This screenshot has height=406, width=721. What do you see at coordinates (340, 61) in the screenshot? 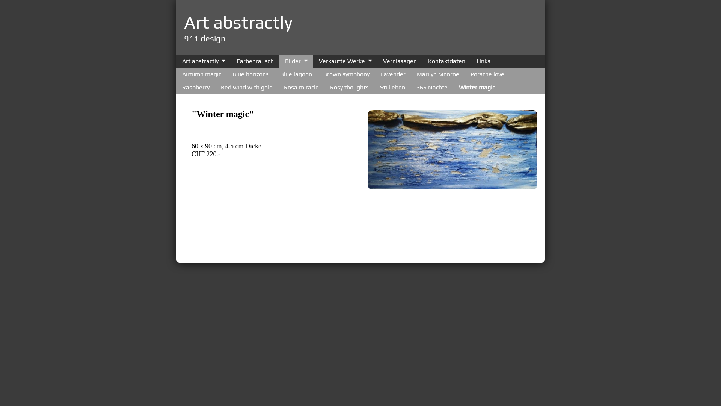
I see `Verkaufte Werke` at bounding box center [340, 61].